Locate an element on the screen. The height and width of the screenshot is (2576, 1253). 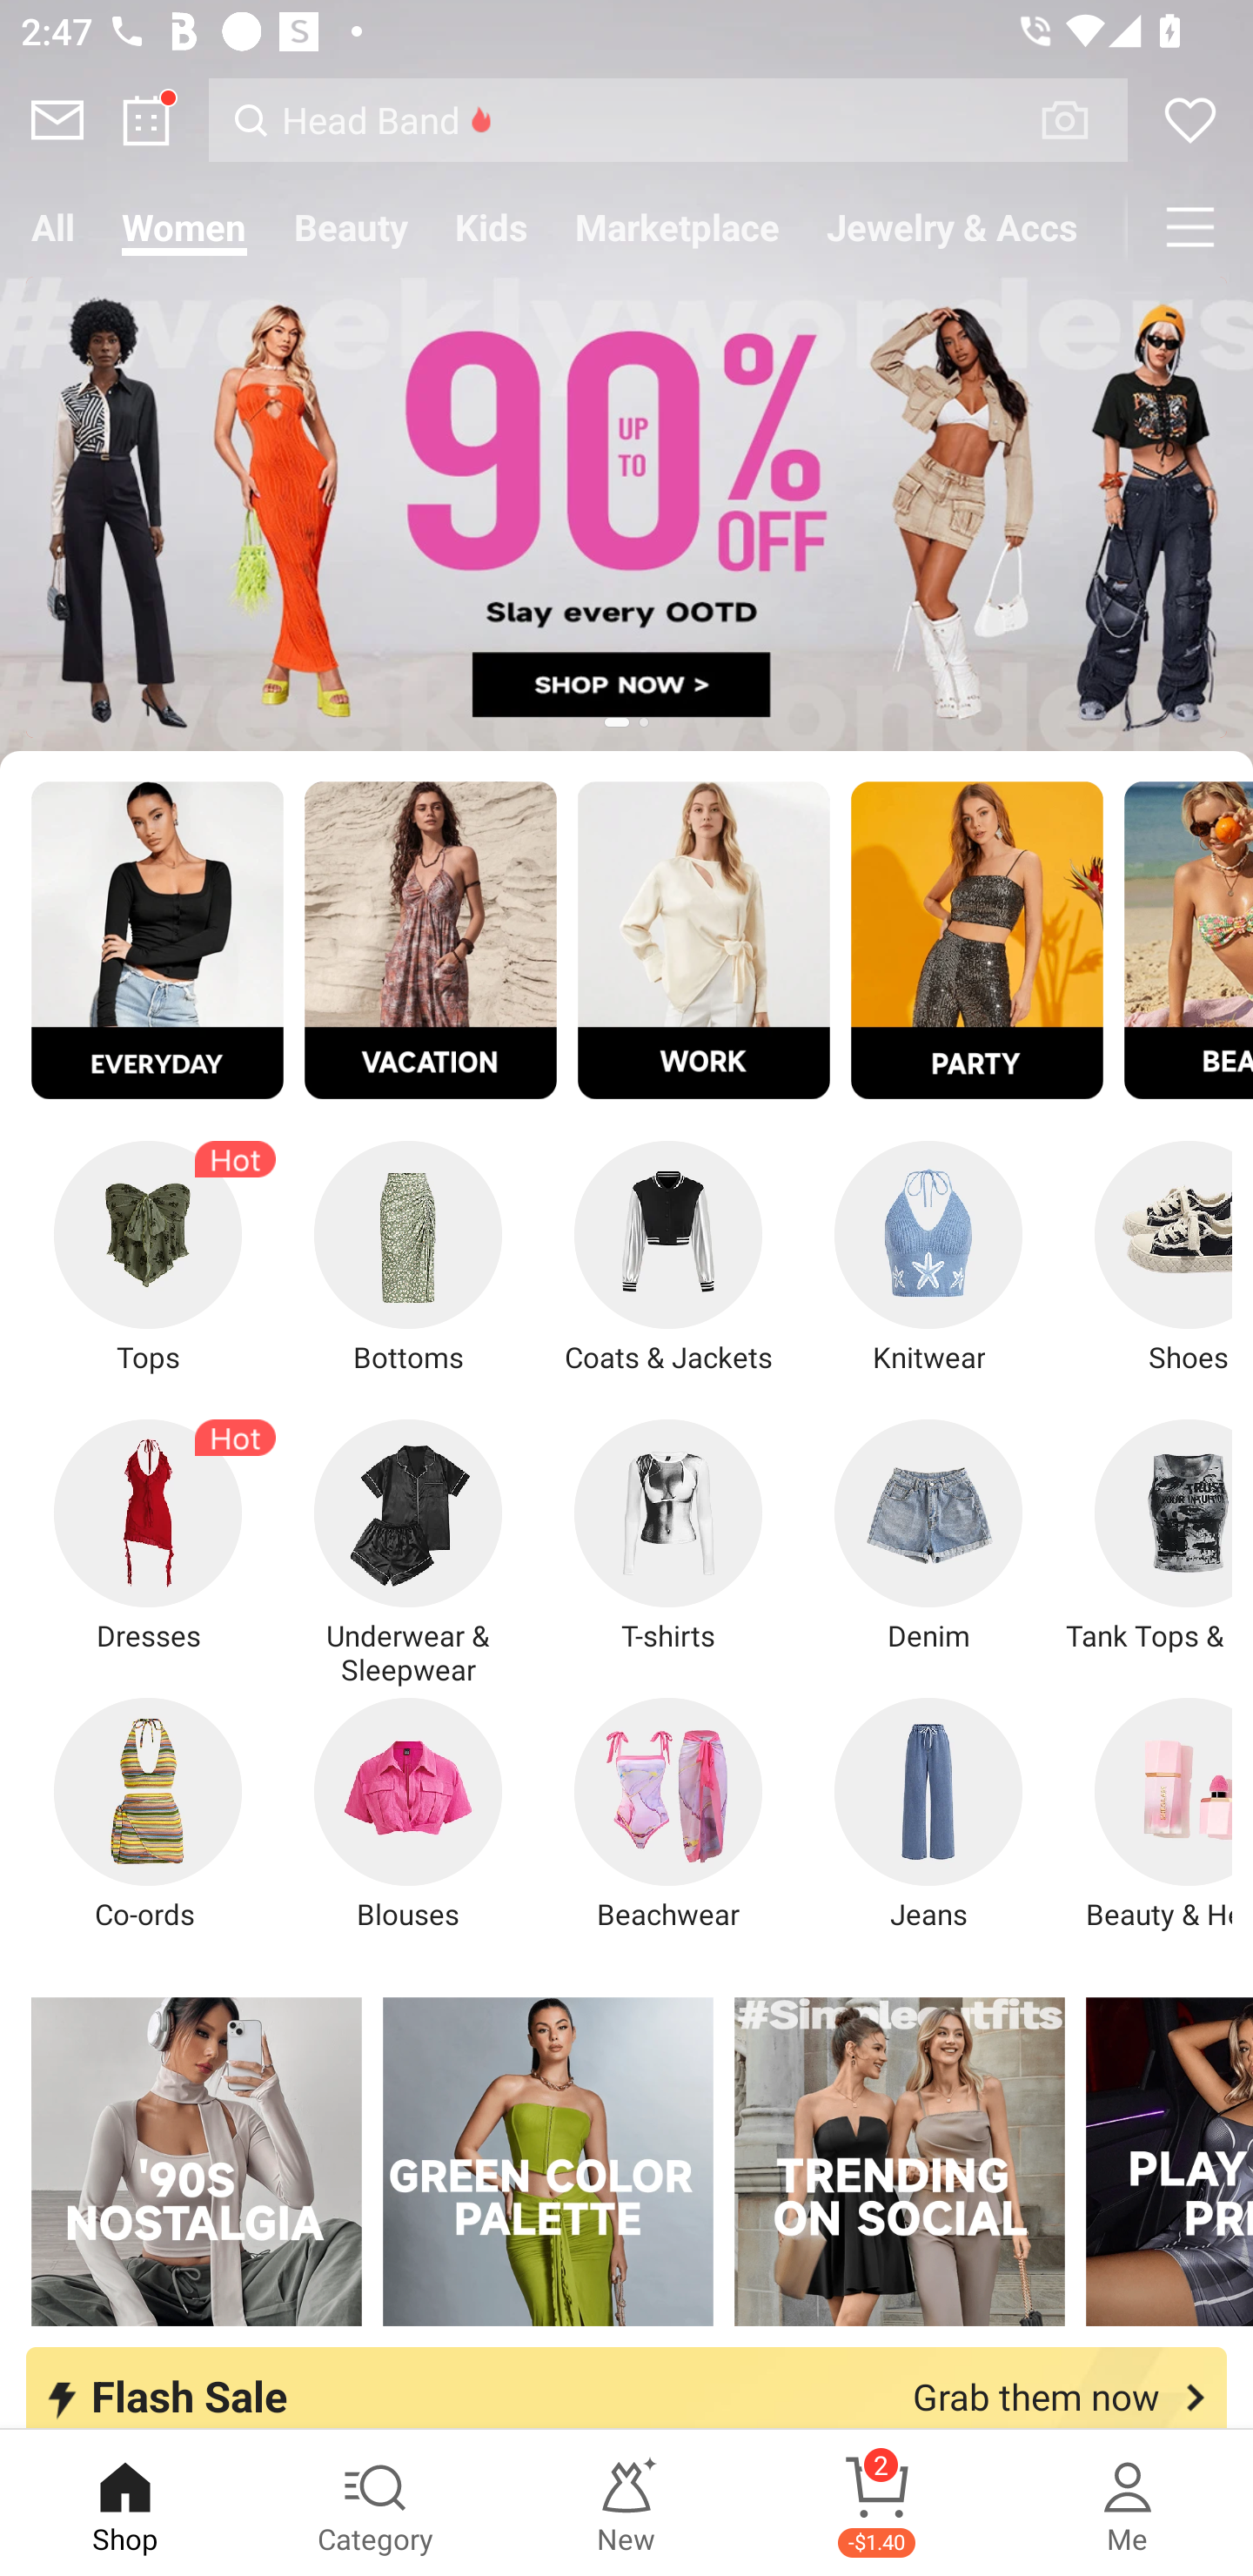
VISUAL SEARCH is located at coordinates (1081, 119).